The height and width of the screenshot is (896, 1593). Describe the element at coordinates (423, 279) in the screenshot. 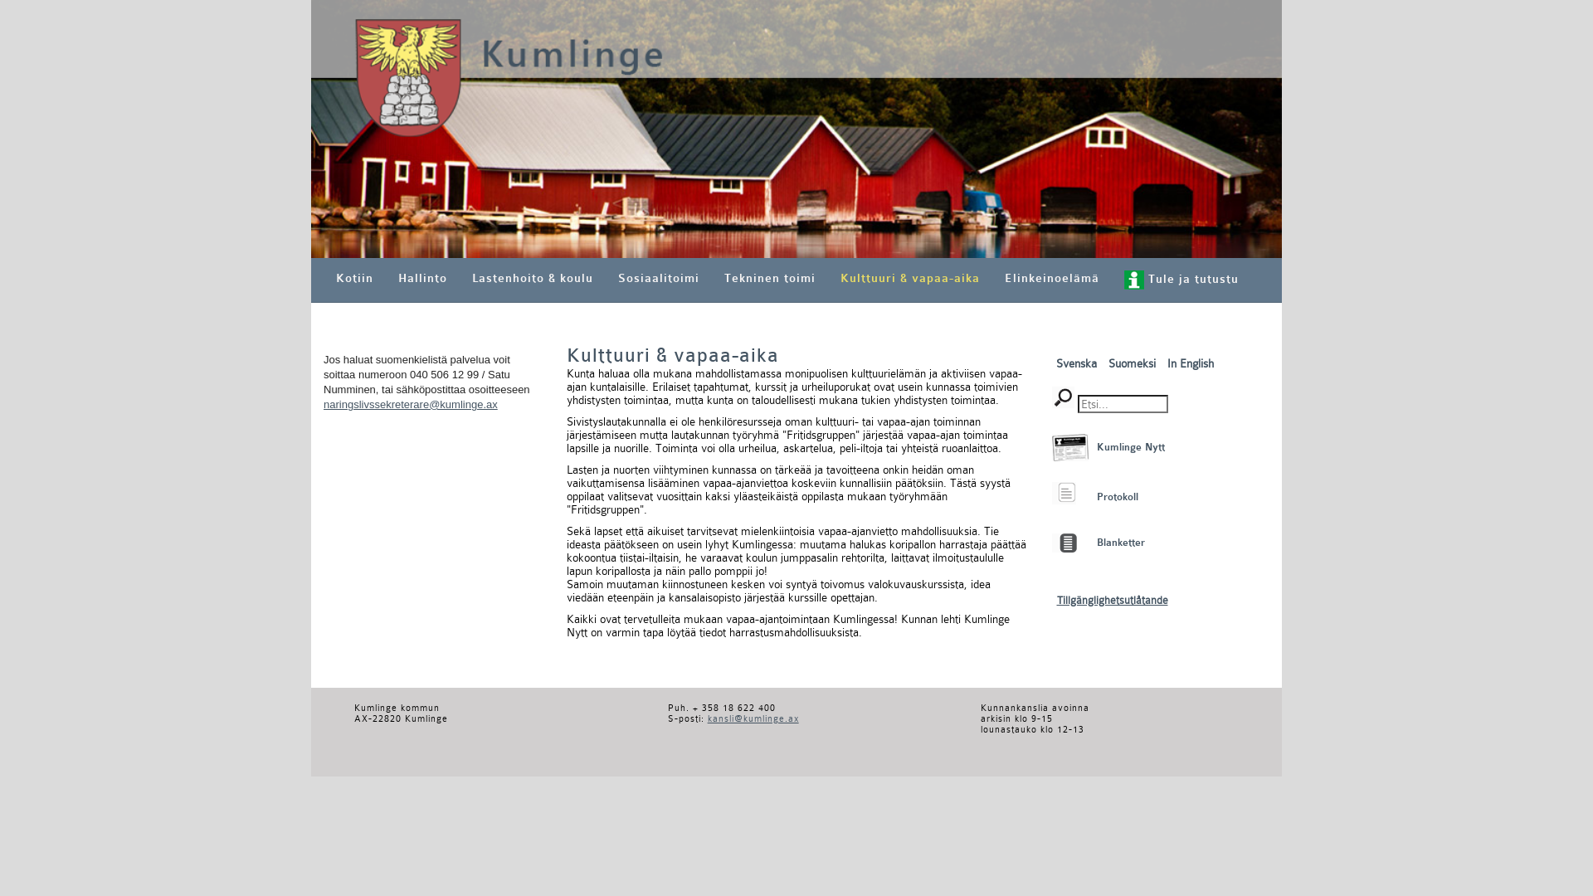

I see `Hallinto` at that location.